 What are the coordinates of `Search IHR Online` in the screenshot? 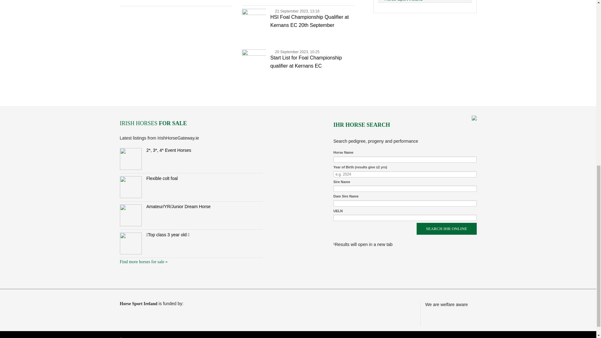 It's located at (446, 228).